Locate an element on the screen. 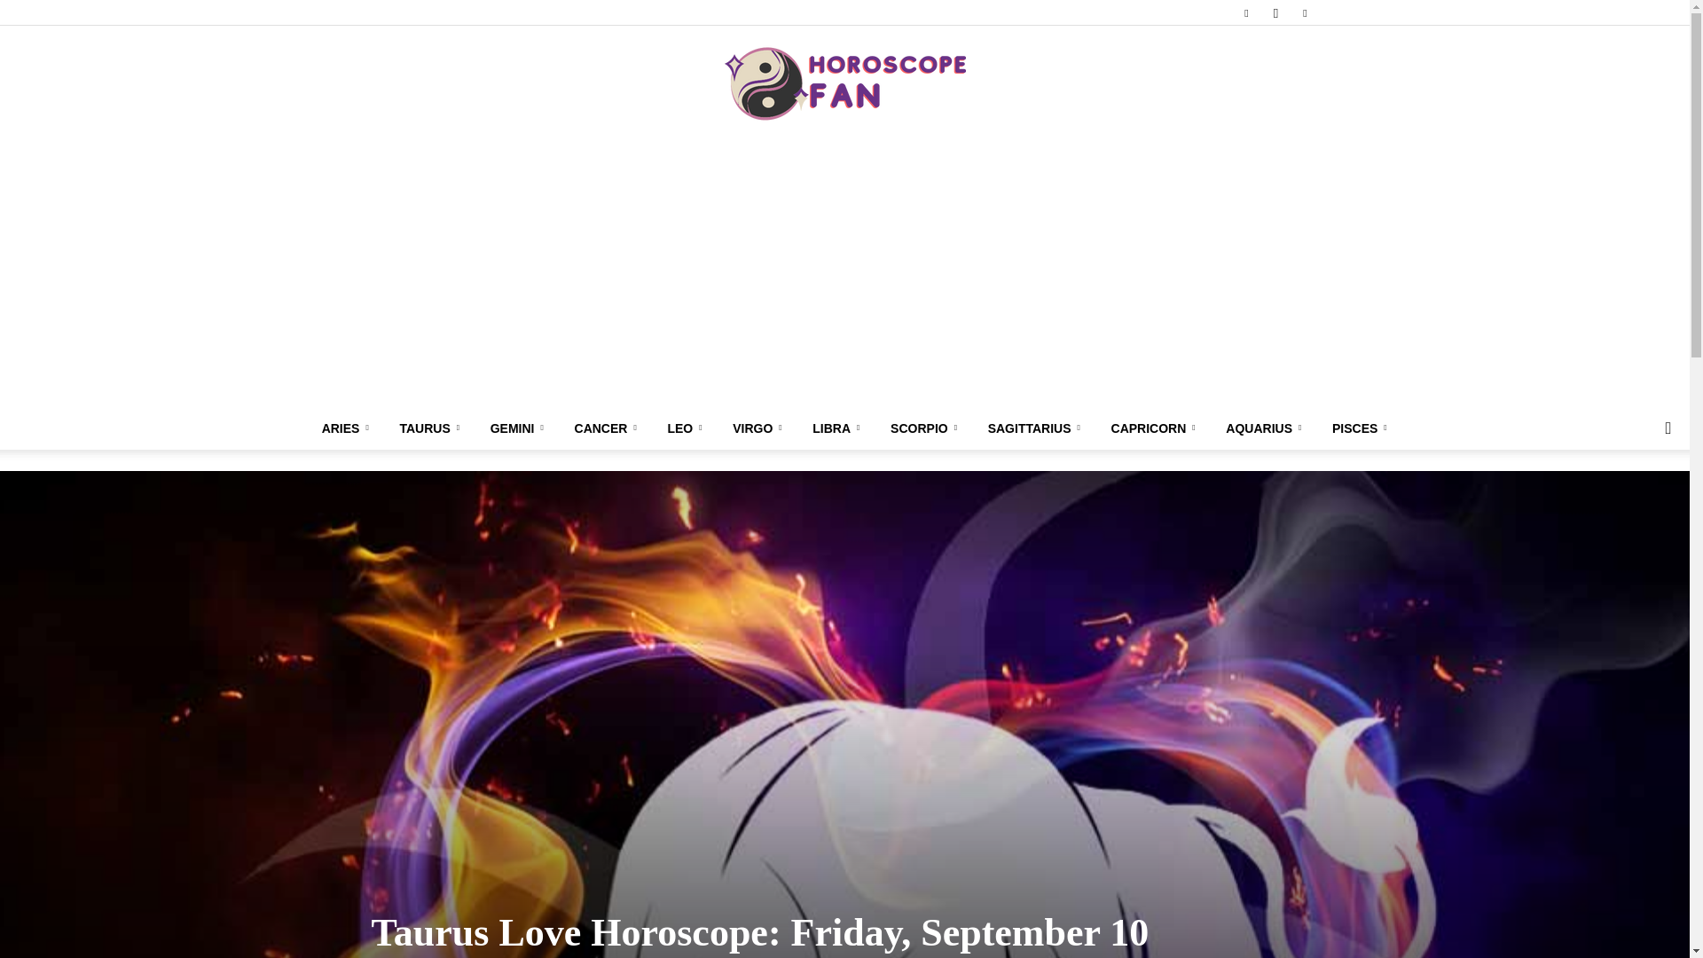 The image size is (1703, 958). Facebook is located at coordinates (1246, 12).